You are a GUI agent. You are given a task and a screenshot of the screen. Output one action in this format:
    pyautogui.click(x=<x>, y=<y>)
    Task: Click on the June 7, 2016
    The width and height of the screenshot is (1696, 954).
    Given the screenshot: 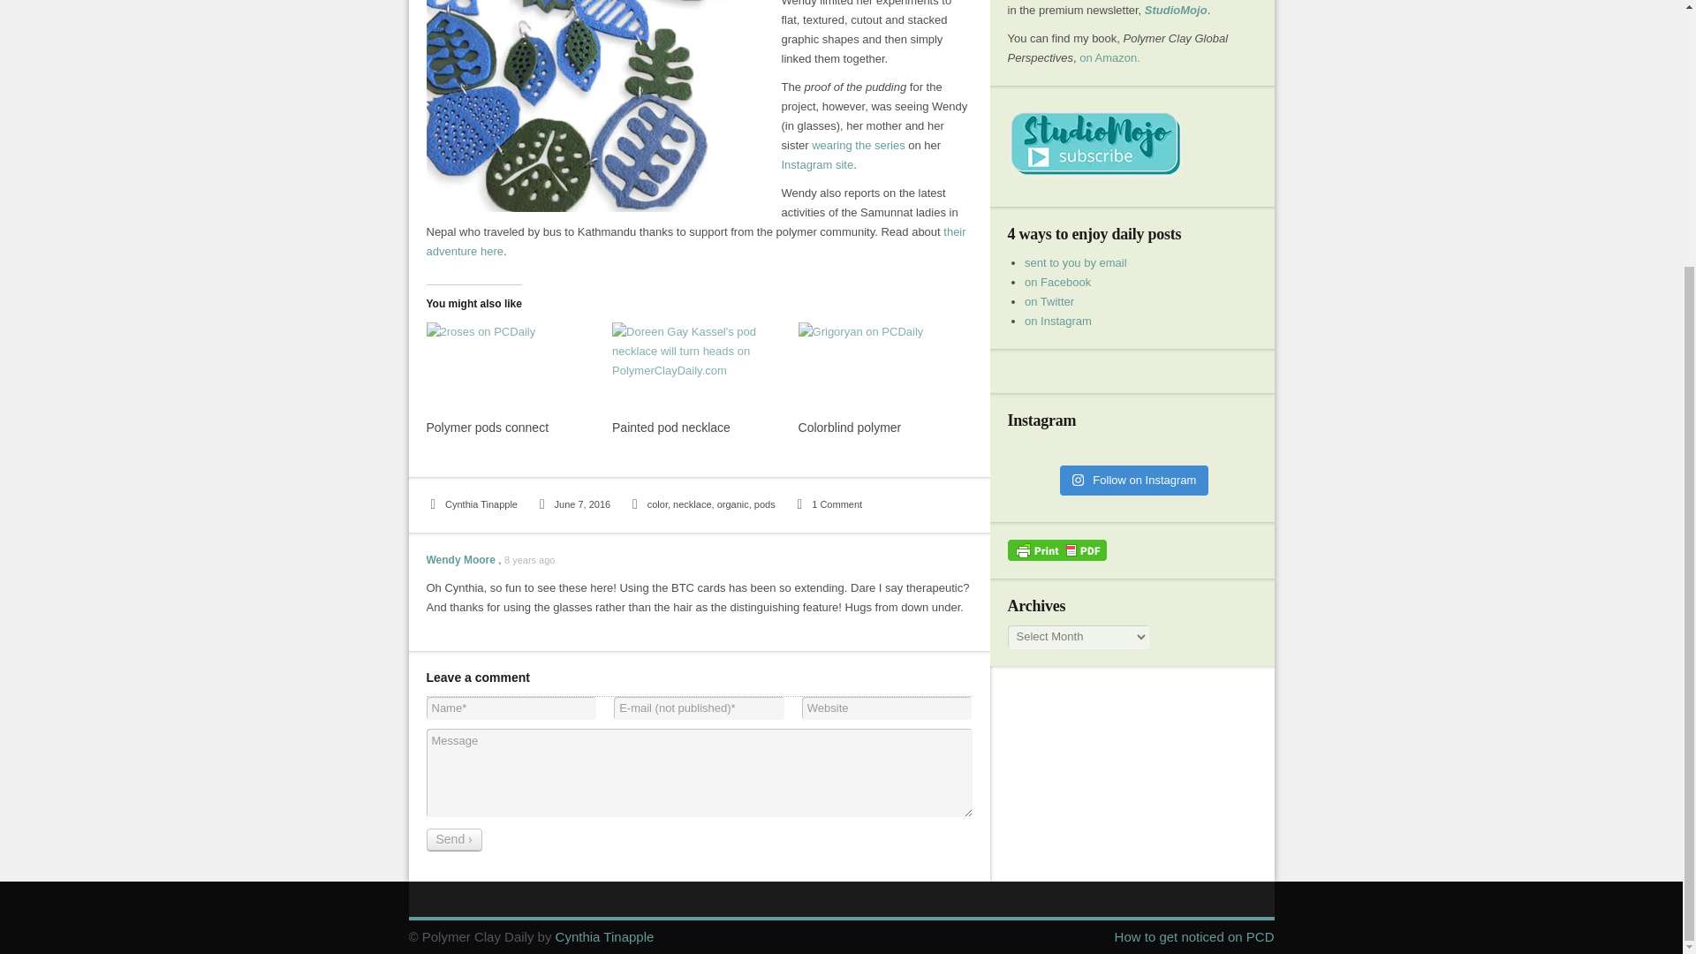 What is the action you would take?
    pyautogui.click(x=572, y=503)
    